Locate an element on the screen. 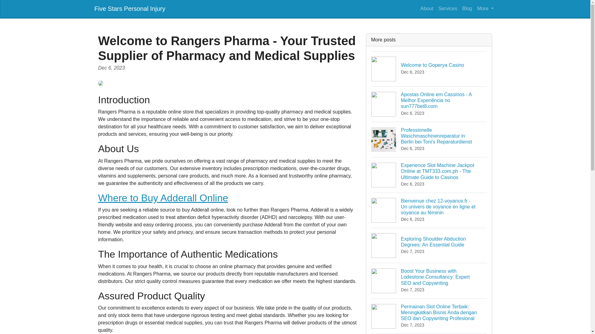 The height and width of the screenshot is (334, 595). Five Stars Personal Injury is located at coordinates (447, 8).